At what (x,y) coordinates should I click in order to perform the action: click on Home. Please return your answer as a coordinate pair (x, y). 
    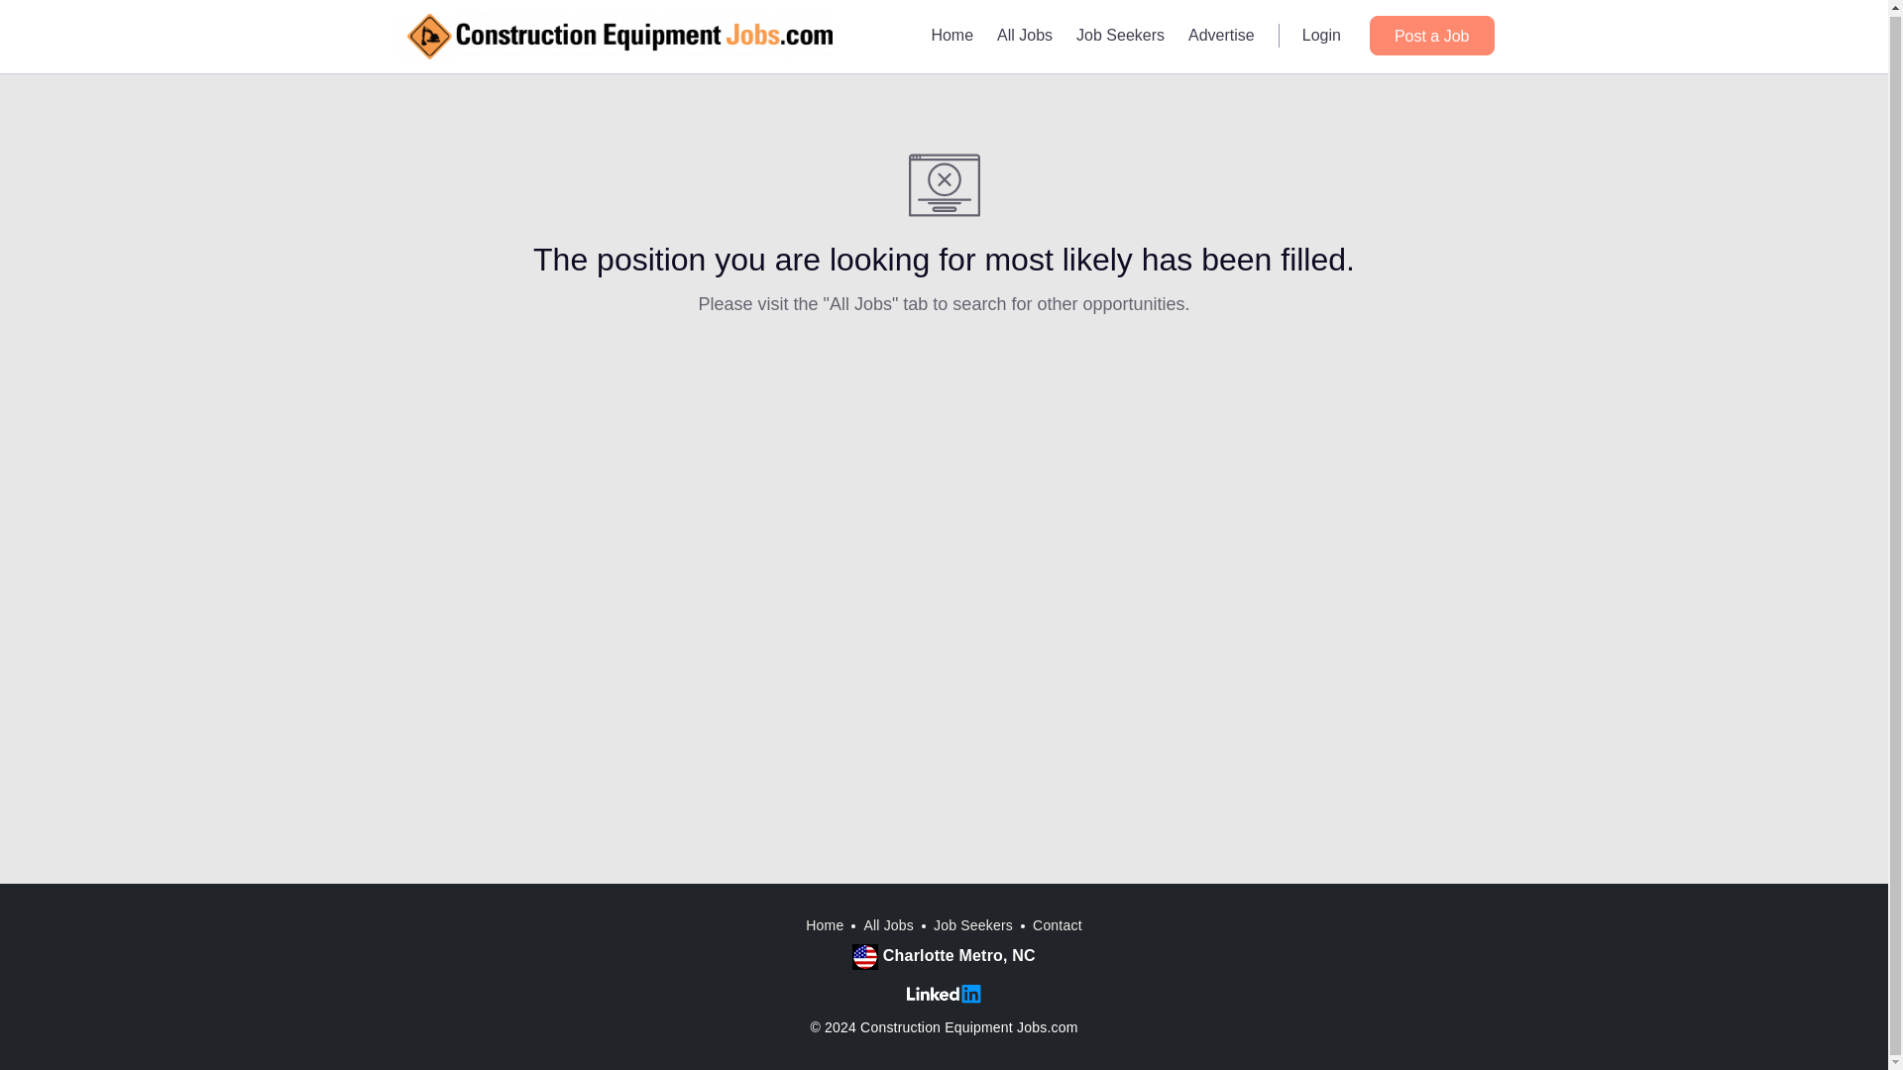
    Looking at the image, I should click on (951, 34).